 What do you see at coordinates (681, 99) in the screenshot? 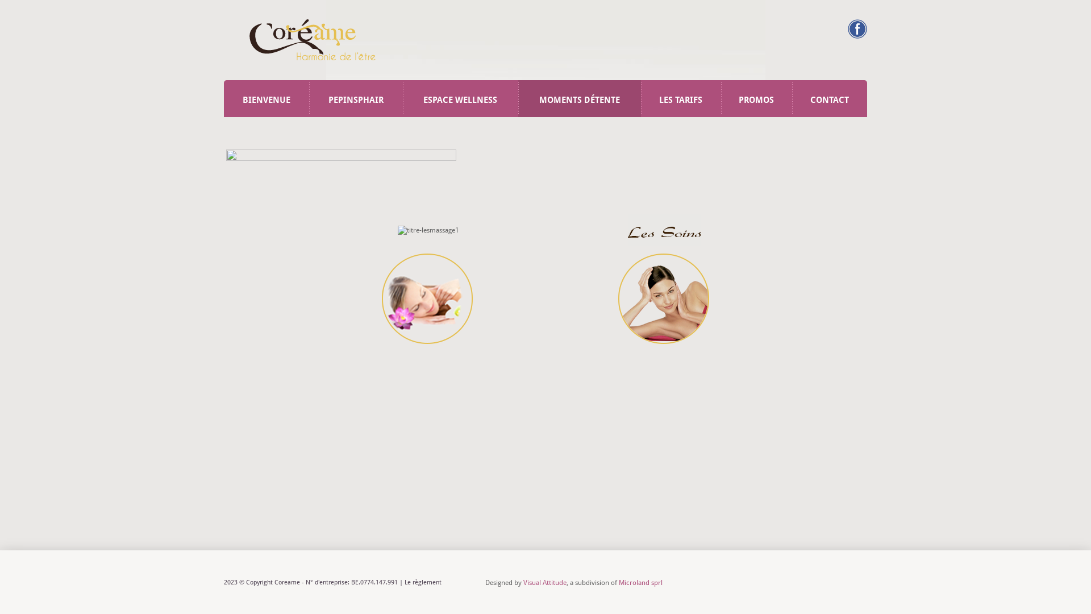
I see `LES TARIFS` at bounding box center [681, 99].